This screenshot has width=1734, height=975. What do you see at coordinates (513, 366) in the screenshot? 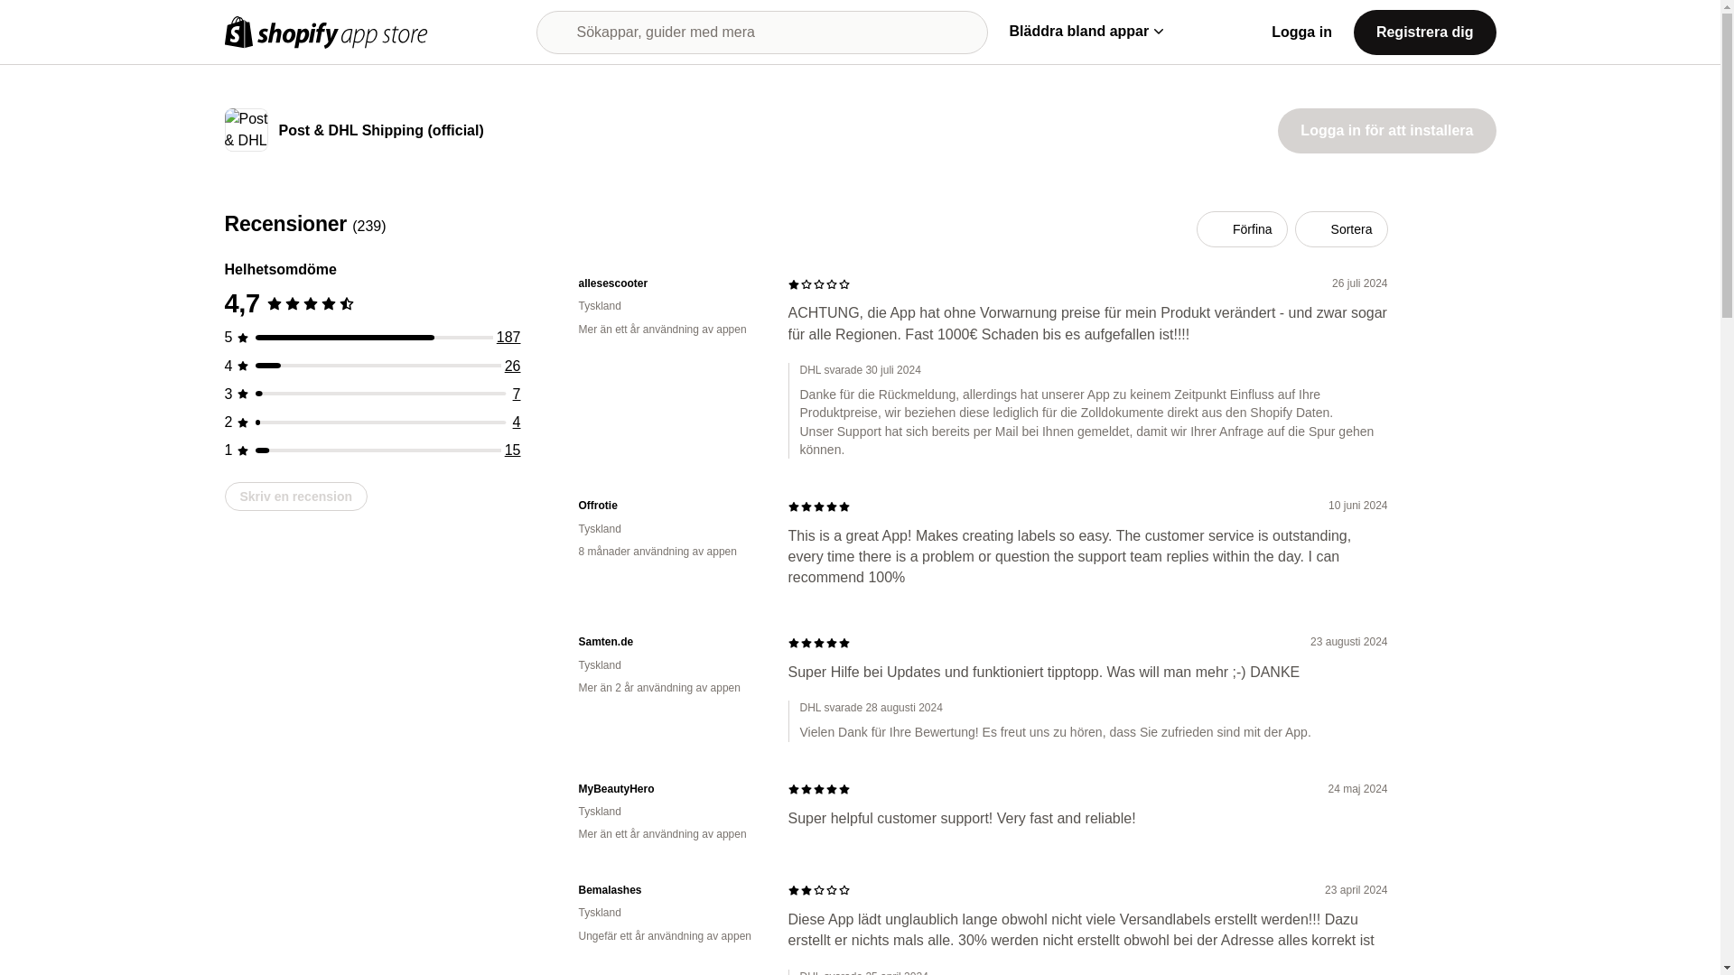
I see `26` at bounding box center [513, 366].